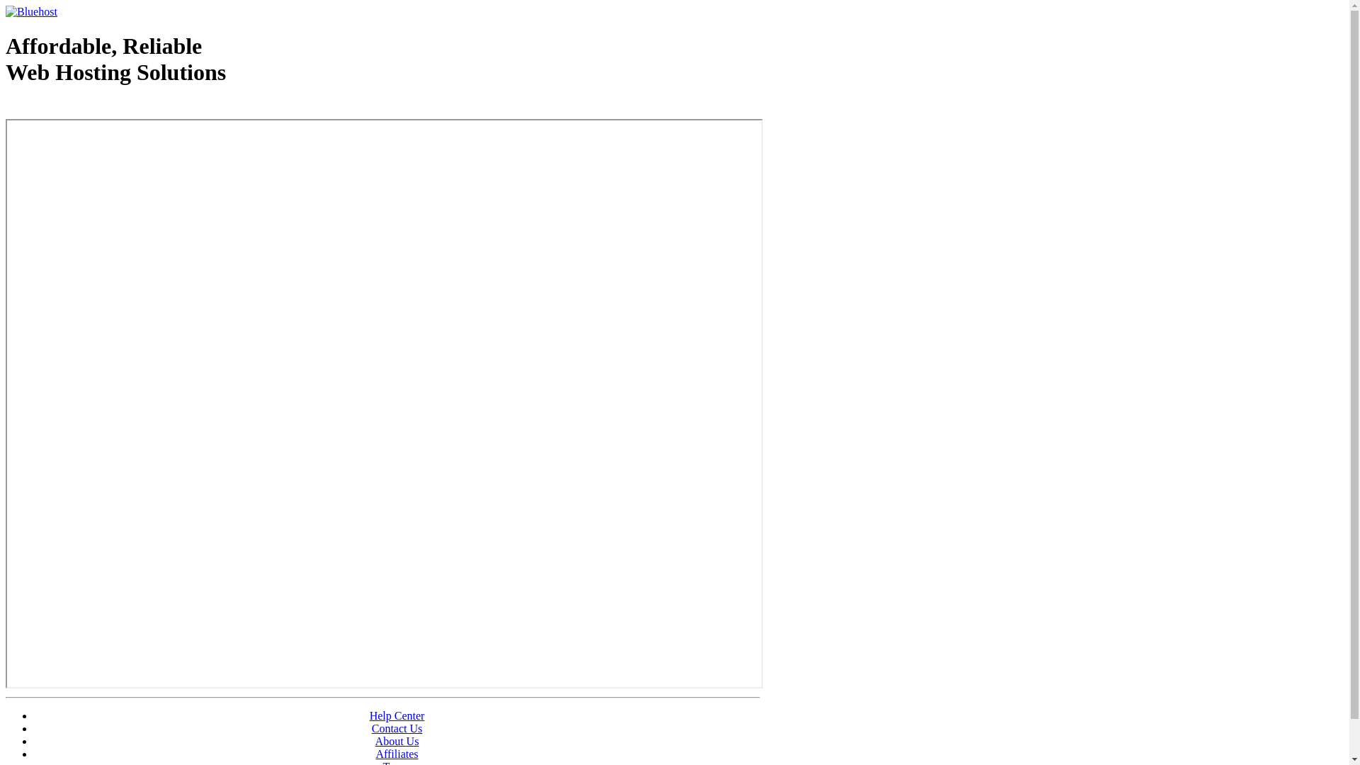 Image resolution: width=1360 pixels, height=765 pixels. I want to click on Affiliates, so click(397, 754).